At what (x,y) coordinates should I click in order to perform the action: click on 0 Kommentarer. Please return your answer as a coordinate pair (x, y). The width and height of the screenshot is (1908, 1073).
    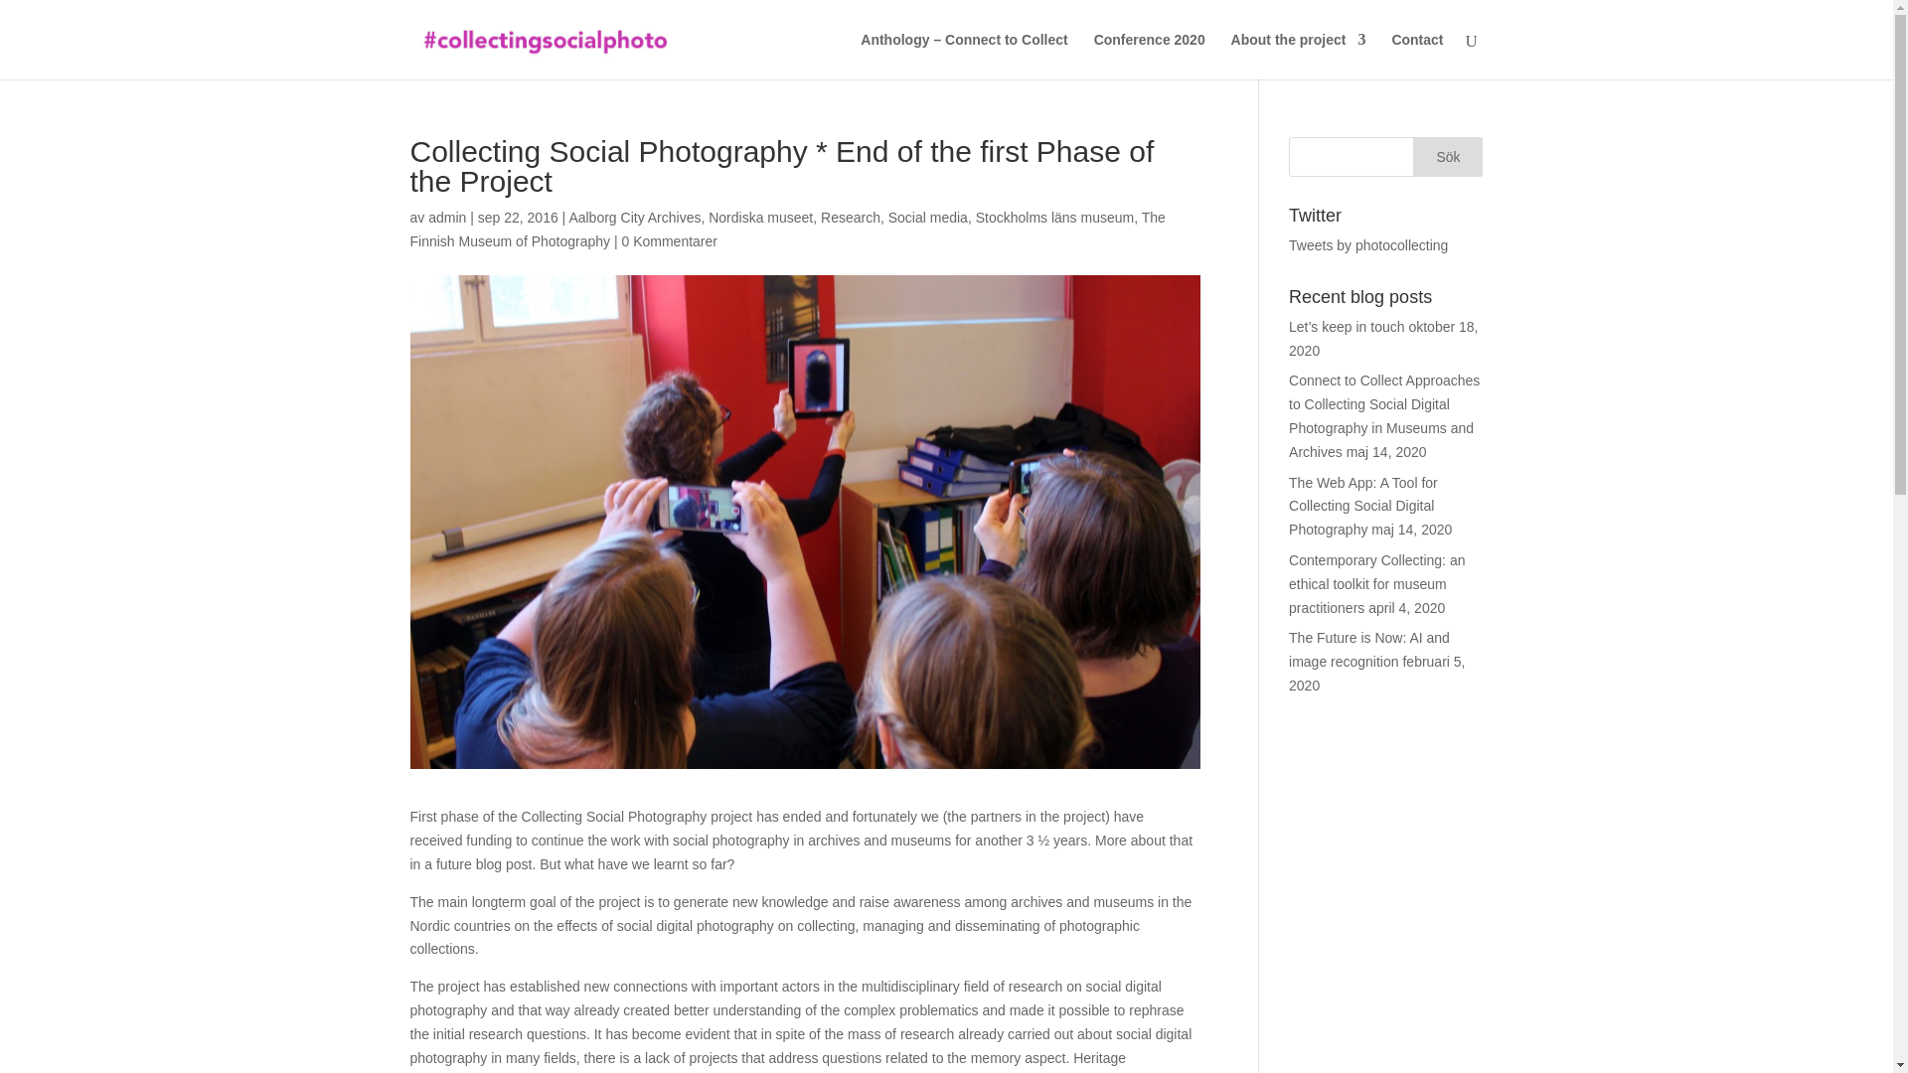
    Looking at the image, I should click on (669, 240).